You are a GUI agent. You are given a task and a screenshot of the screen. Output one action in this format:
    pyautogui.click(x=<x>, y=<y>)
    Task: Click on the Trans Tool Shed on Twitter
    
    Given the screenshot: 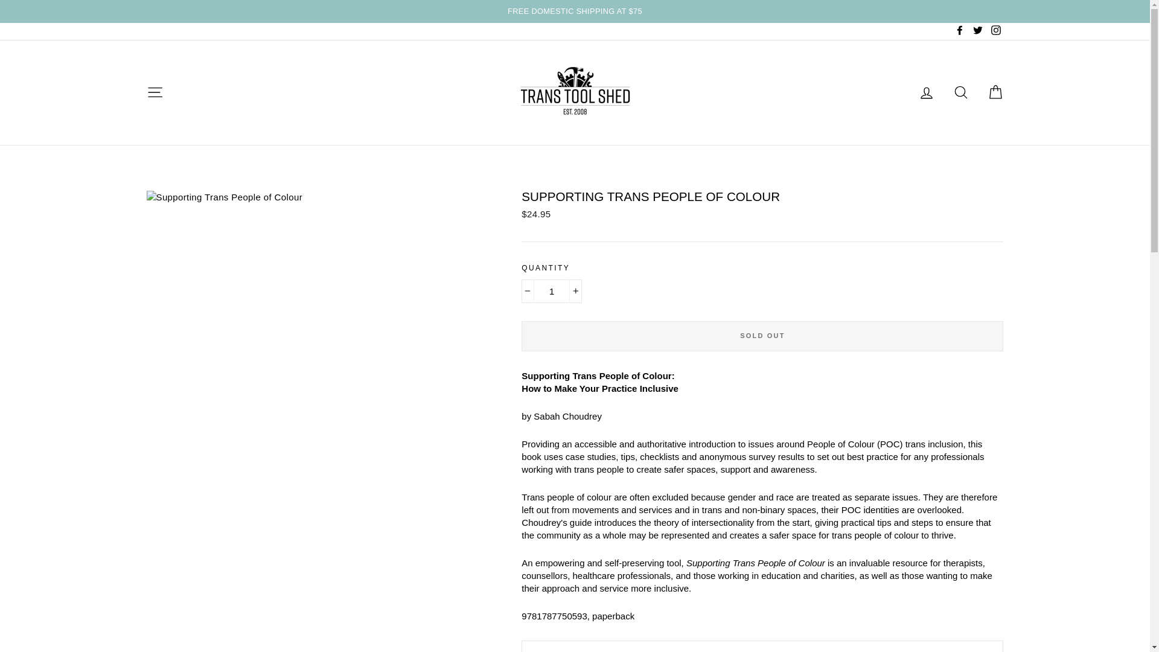 What is the action you would take?
    pyautogui.click(x=978, y=31)
    